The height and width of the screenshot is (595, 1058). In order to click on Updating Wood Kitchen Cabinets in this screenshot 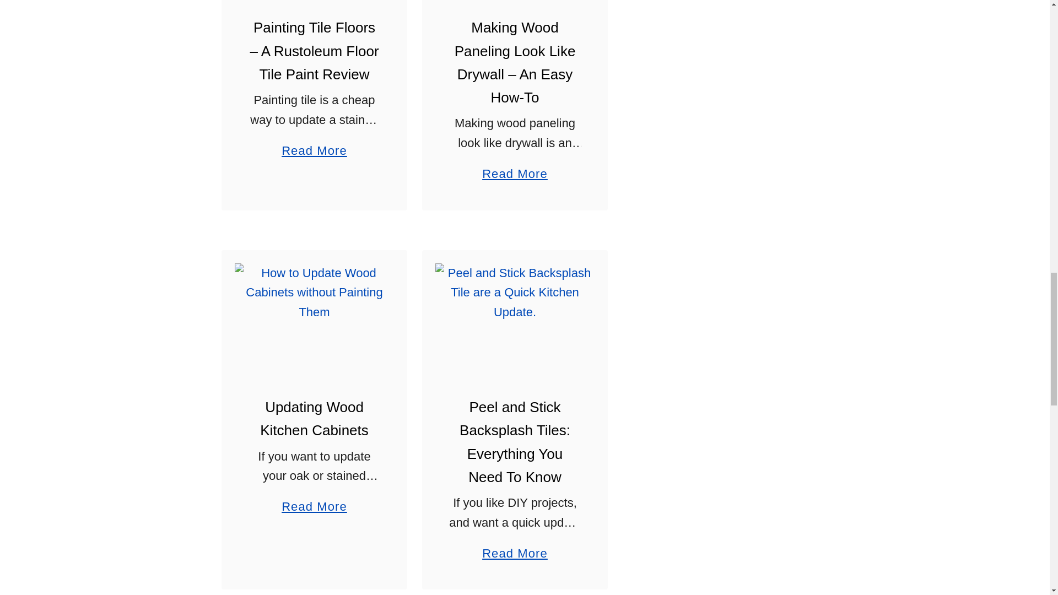, I will do `click(314, 418)`.